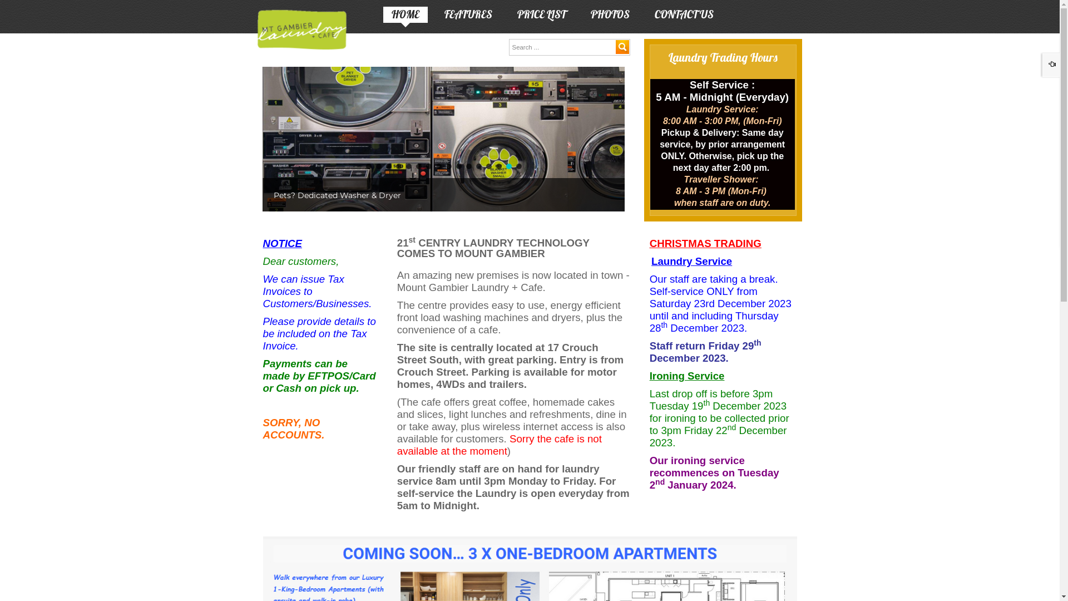 The image size is (1068, 601). Describe the element at coordinates (610, 17) in the screenshot. I see `PHOTOS` at that location.